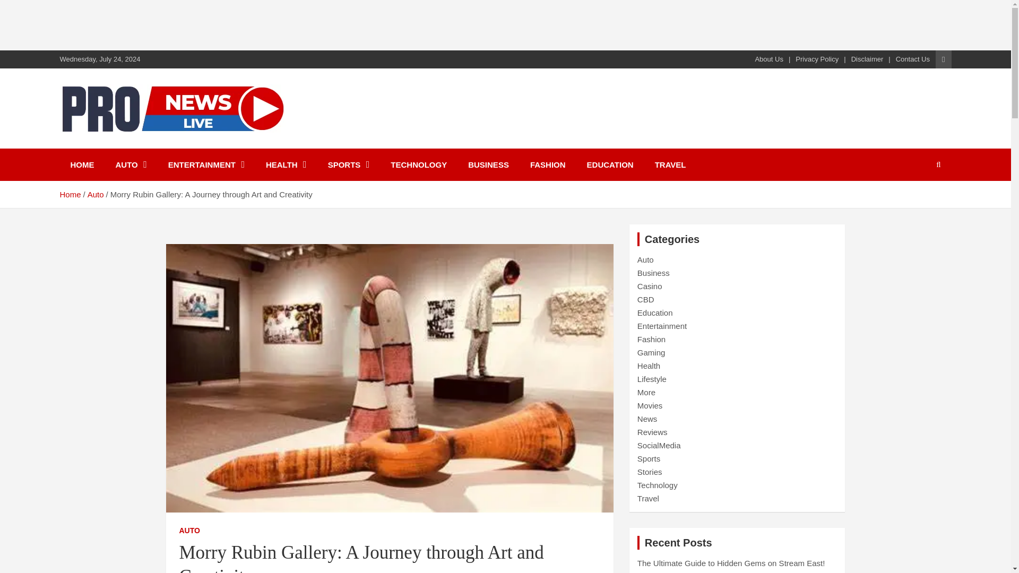  What do you see at coordinates (768, 59) in the screenshot?
I see `About Us` at bounding box center [768, 59].